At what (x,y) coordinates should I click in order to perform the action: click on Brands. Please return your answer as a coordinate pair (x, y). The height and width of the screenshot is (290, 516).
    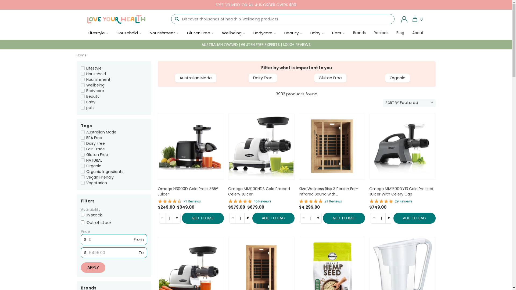
    Looking at the image, I should click on (360, 33).